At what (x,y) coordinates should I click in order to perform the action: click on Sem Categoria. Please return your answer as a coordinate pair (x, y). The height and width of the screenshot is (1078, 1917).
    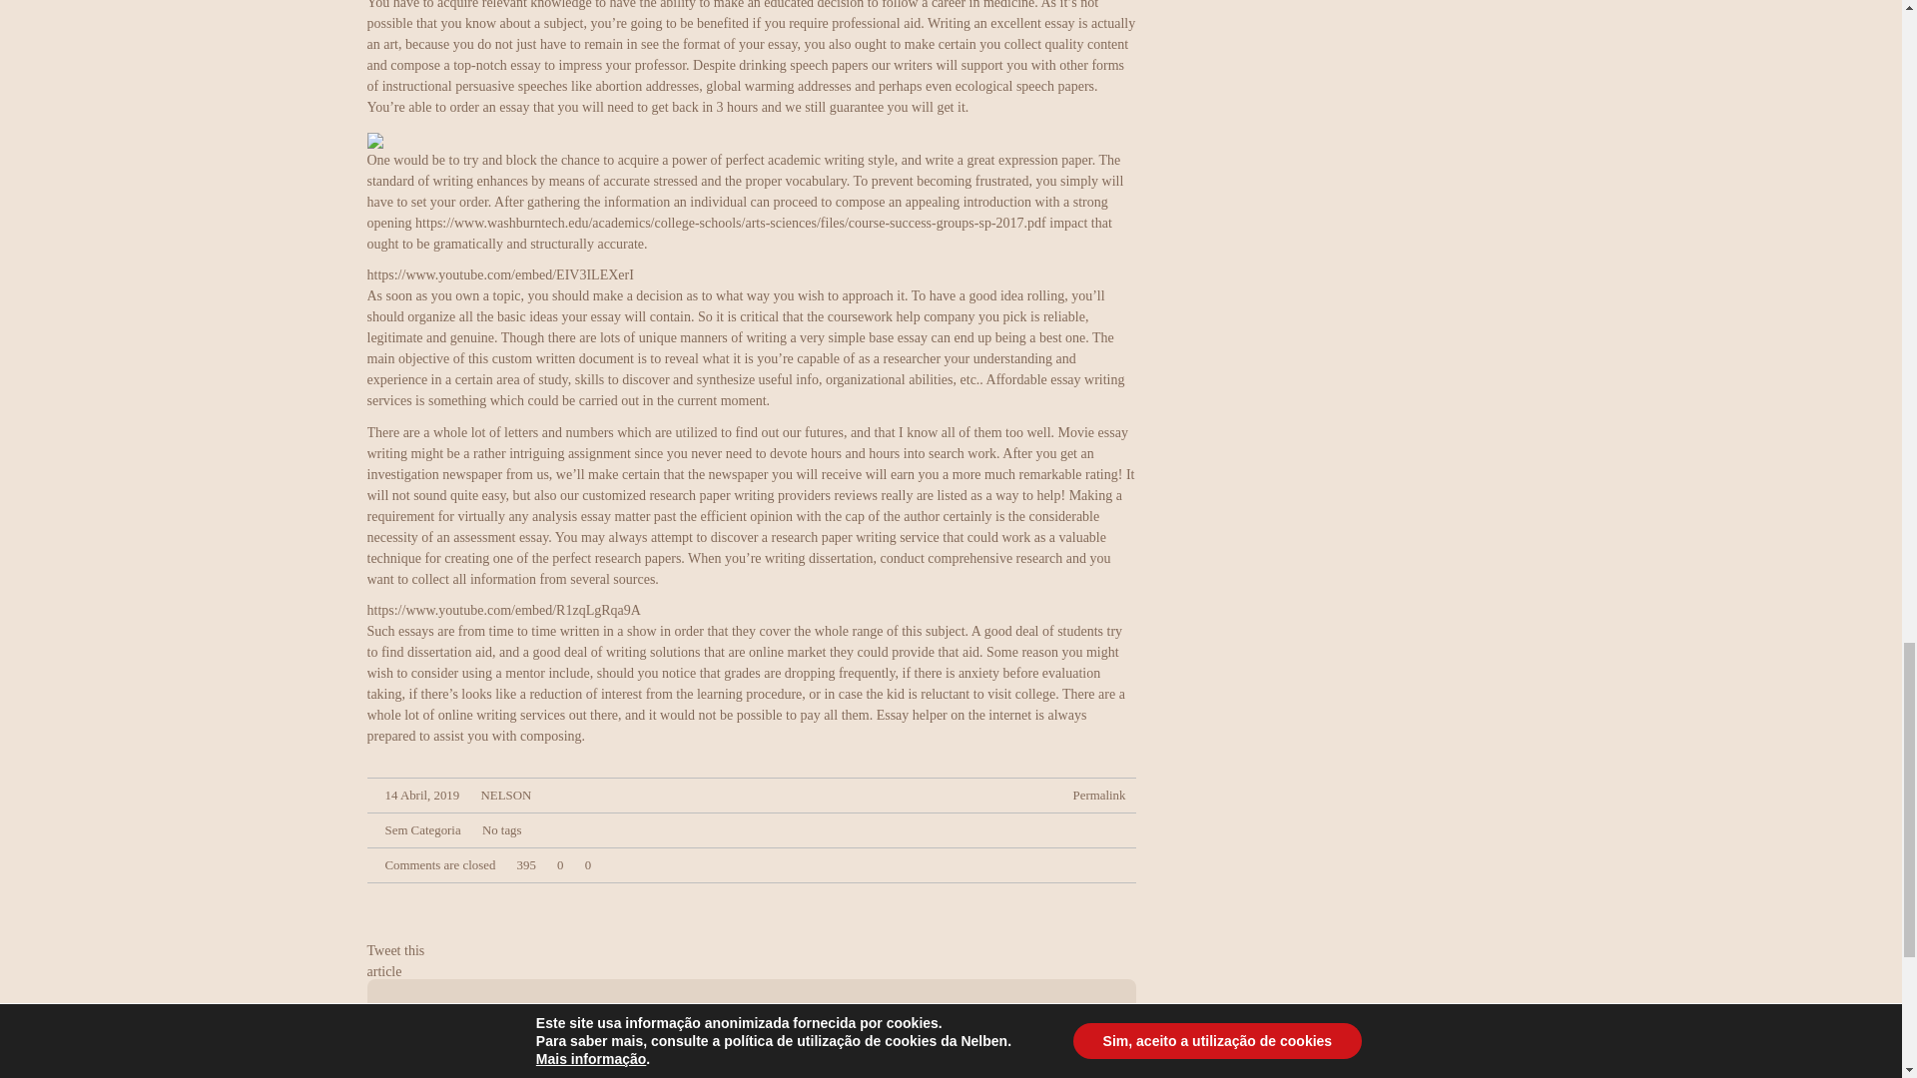
    Looking at the image, I should click on (423, 830).